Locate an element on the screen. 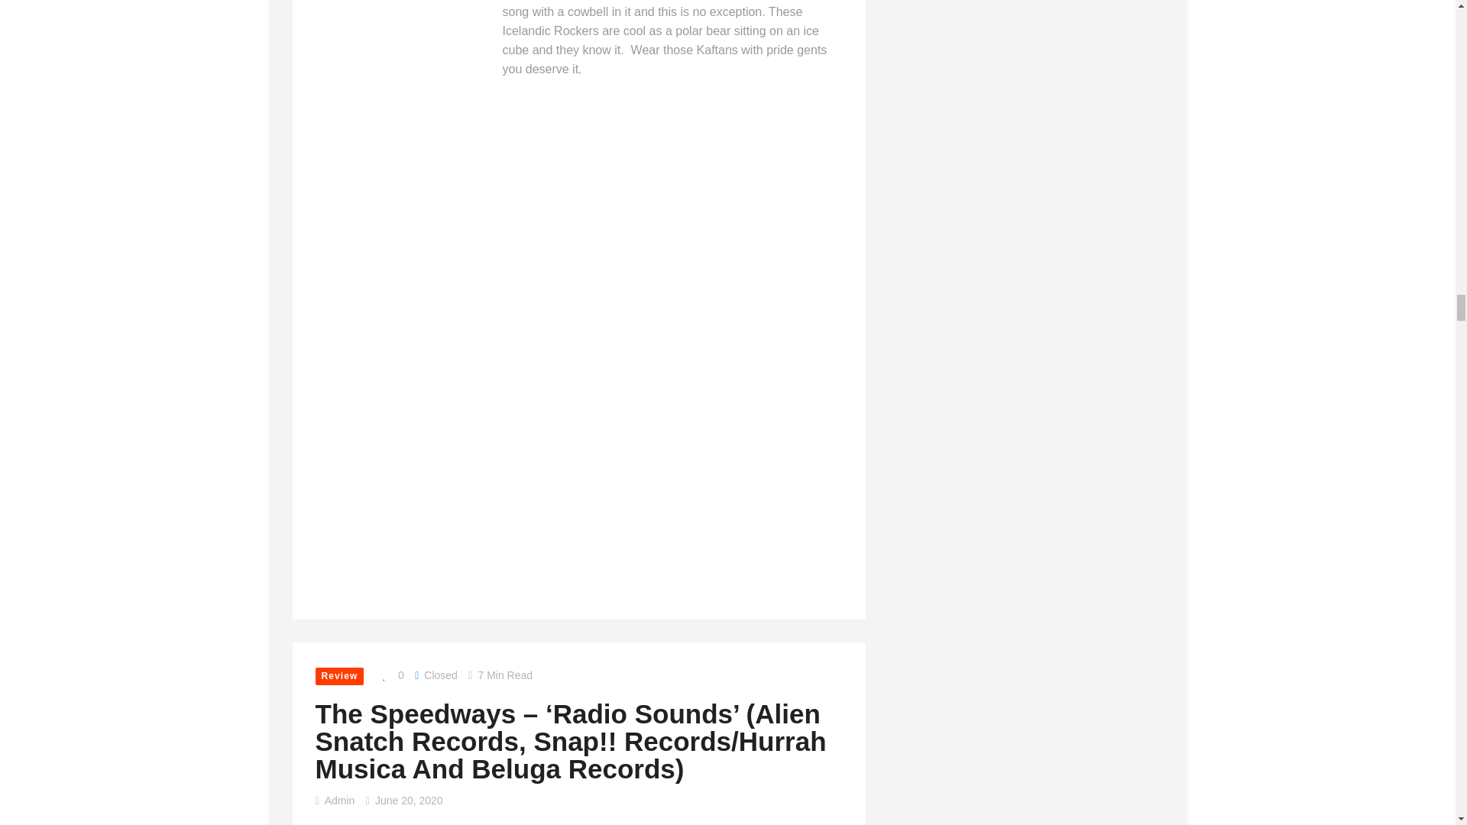 The width and height of the screenshot is (1467, 825). Like this is located at coordinates (390, 675).